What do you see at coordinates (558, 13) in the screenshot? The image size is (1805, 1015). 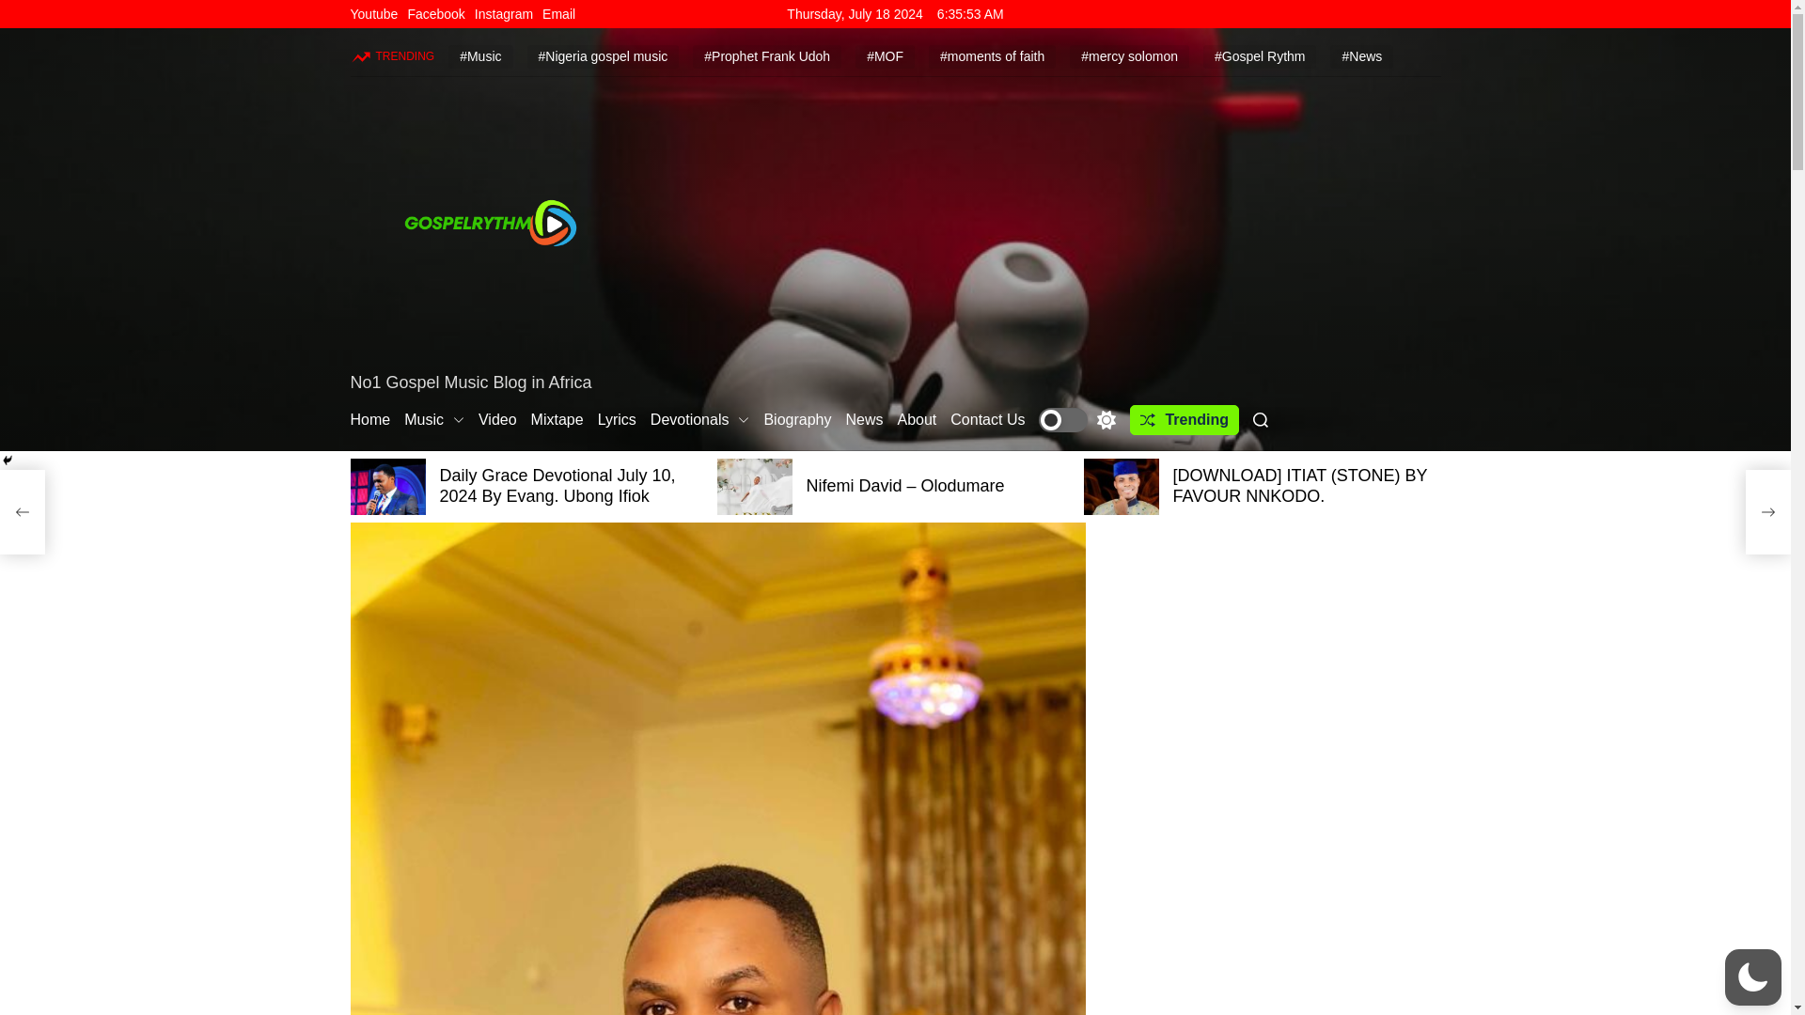 I see `Email` at bounding box center [558, 13].